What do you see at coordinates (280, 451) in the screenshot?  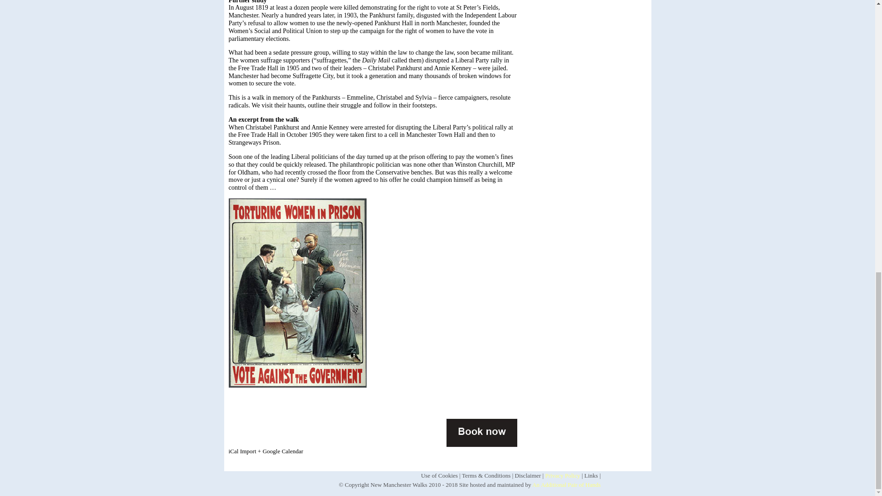 I see `Add to Google Calendar` at bounding box center [280, 451].